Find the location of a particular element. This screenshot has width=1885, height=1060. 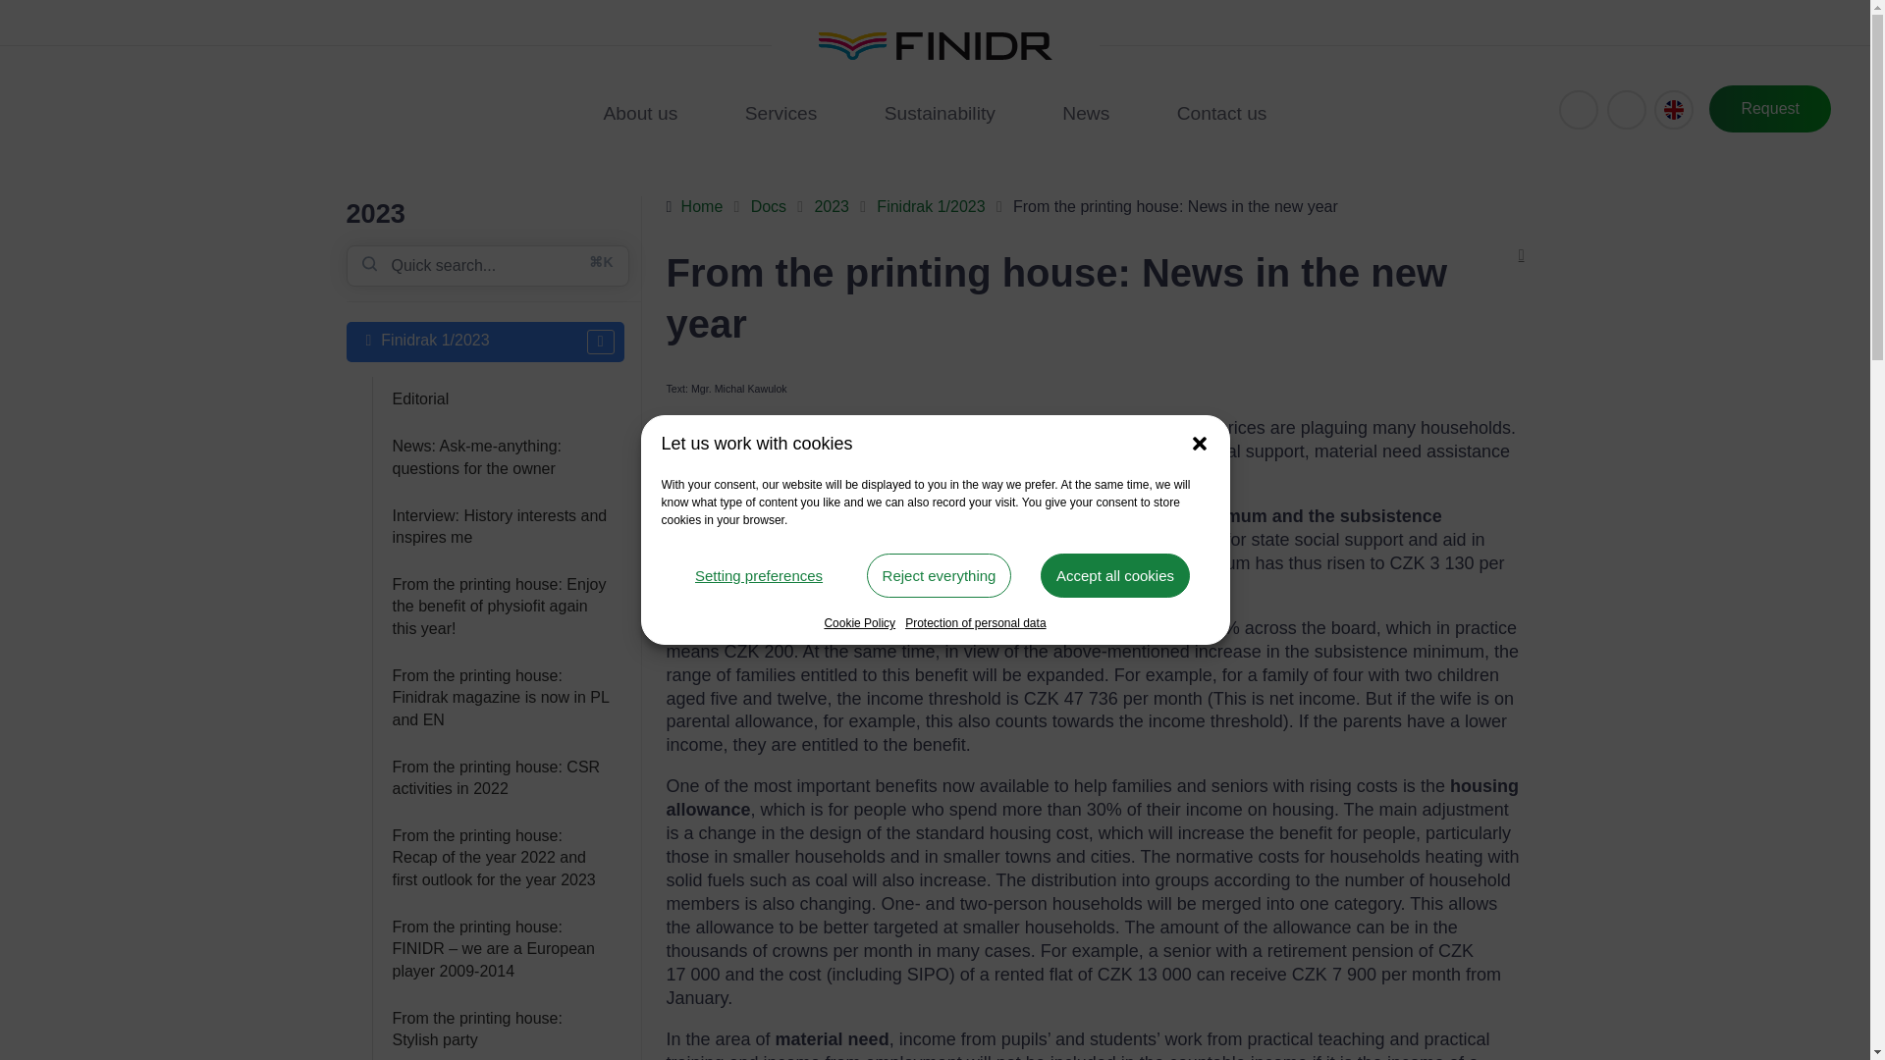

Search is located at coordinates (1626, 109).